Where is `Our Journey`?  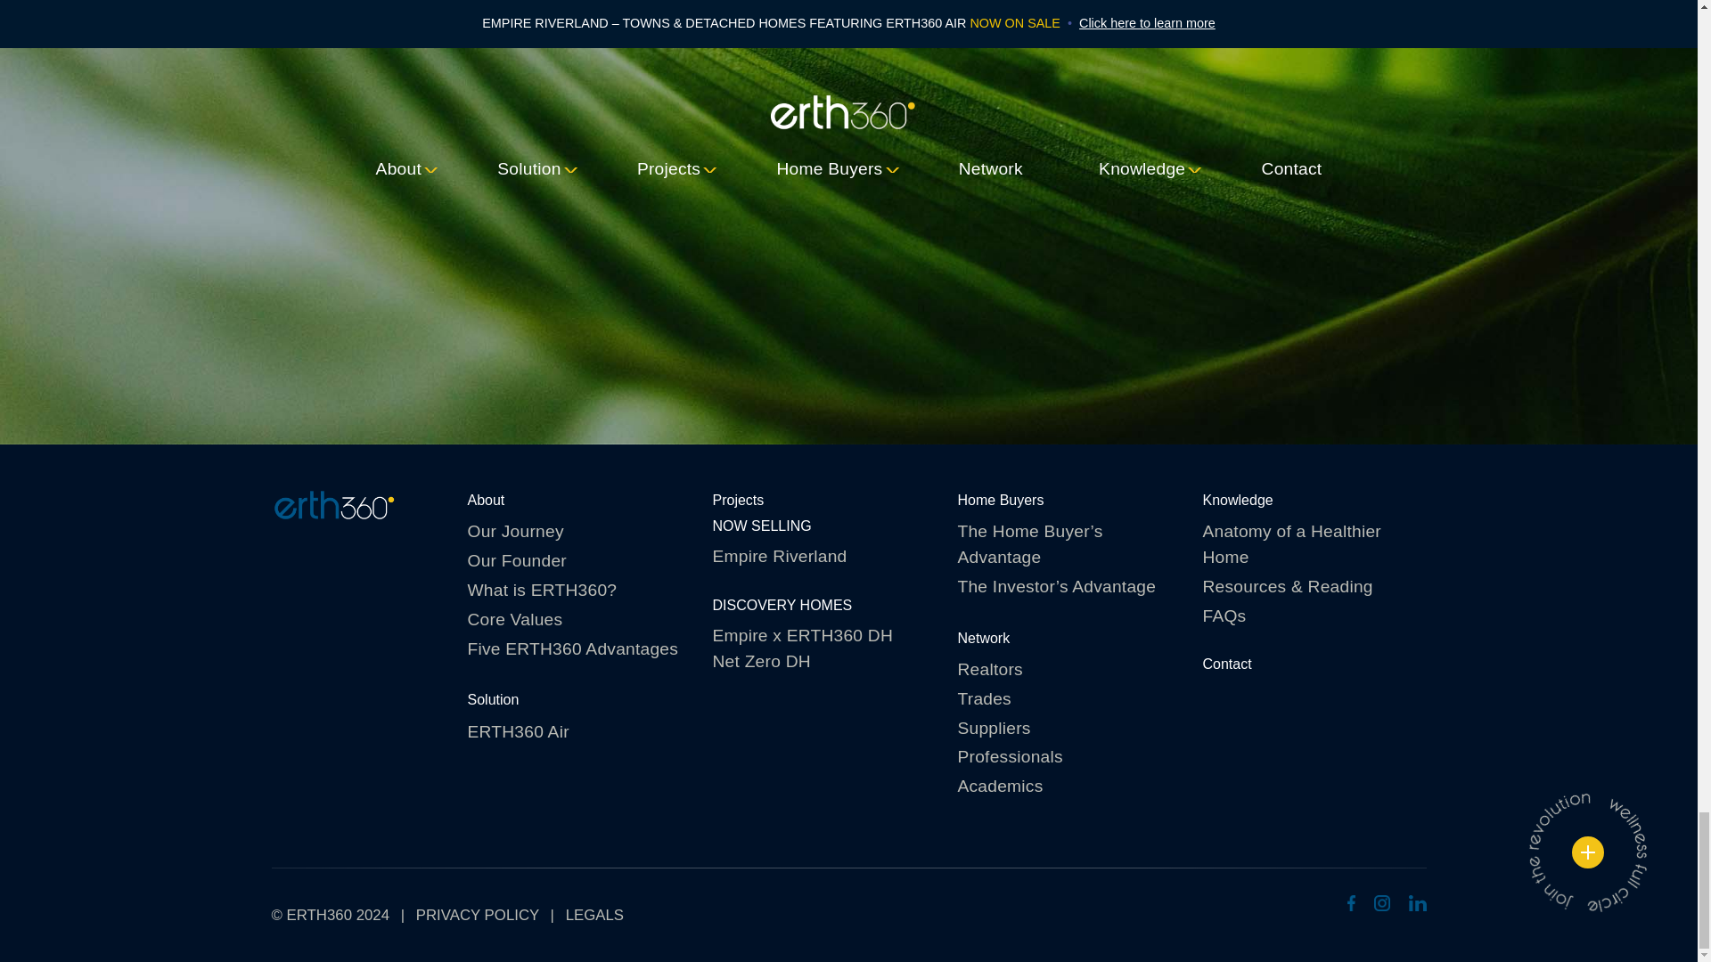
Our Journey is located at coordinates (579, 533).